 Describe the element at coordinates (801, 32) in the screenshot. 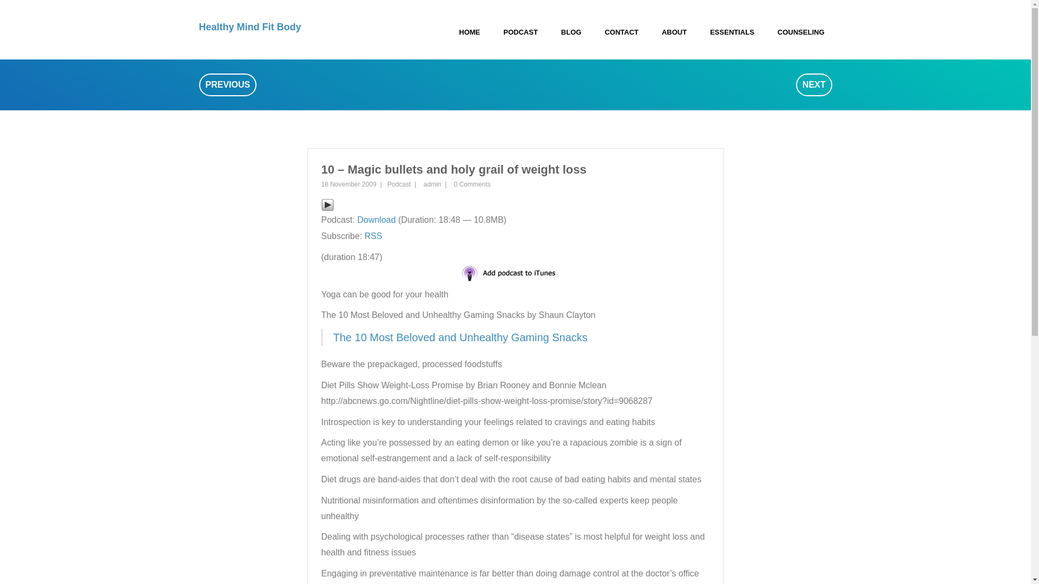

I see `COUNSELING` at that location.